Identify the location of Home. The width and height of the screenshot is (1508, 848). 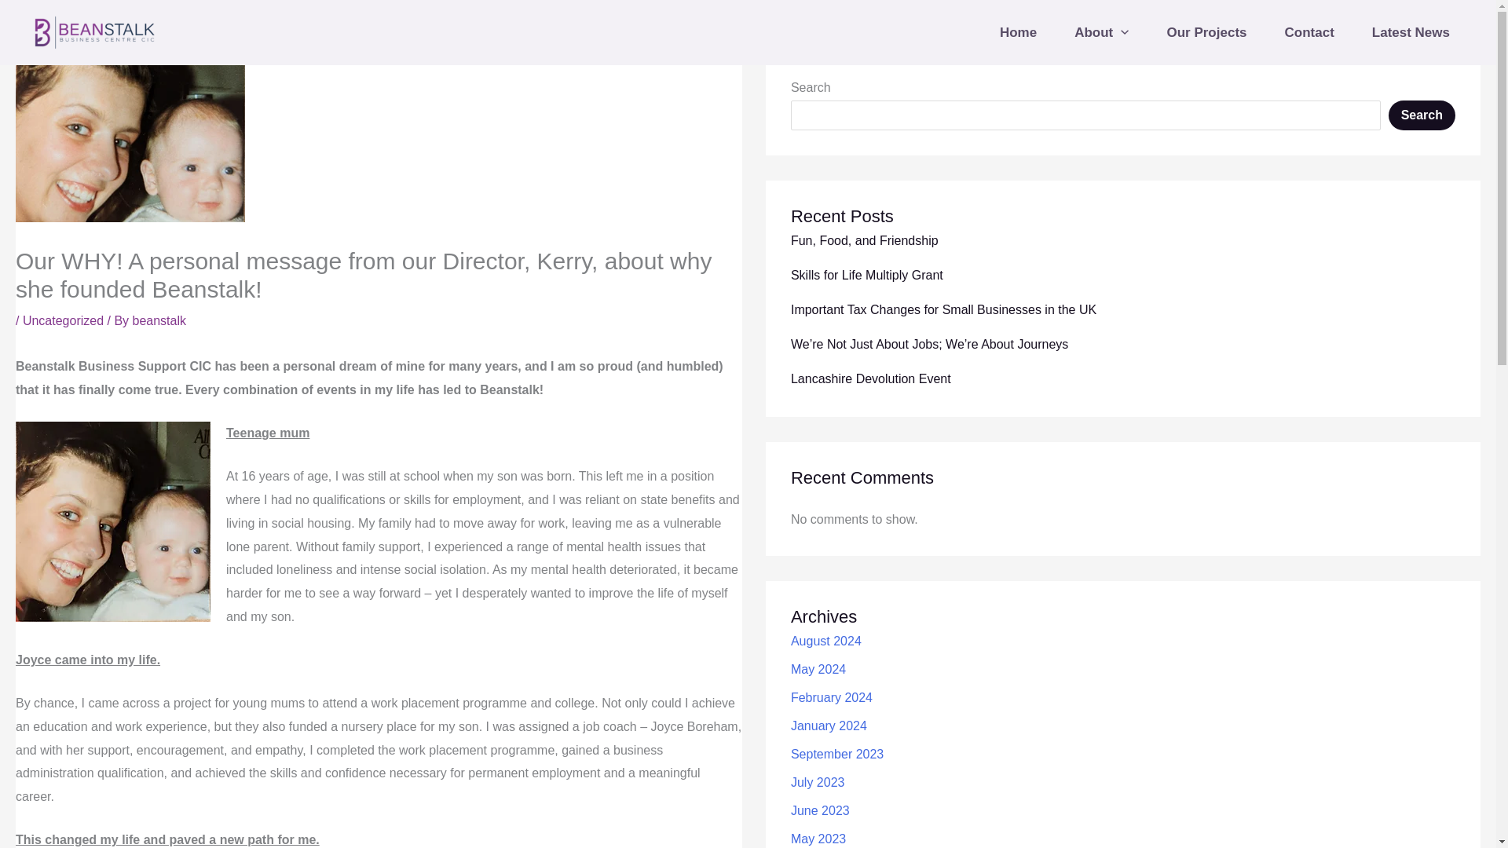
(1018, 31).